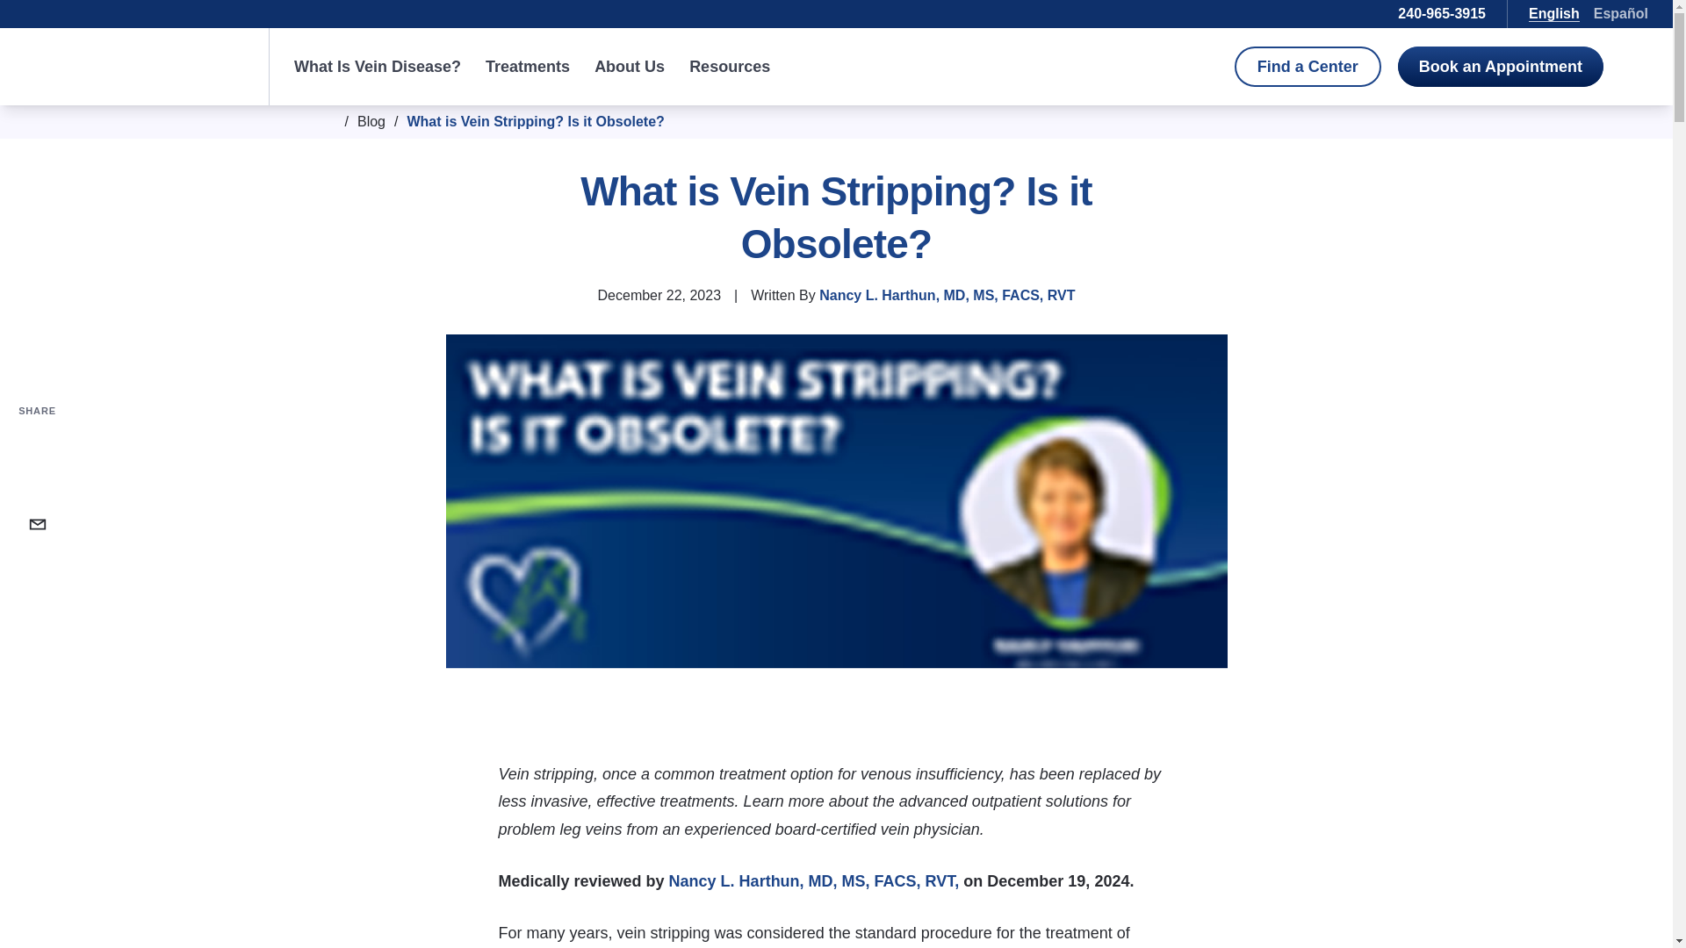 This screenshot has width=1686, height=948. What do you see at coordinates (527, 66) in the screenshot?
I see `Treatments` at bounding box center [527, 66].